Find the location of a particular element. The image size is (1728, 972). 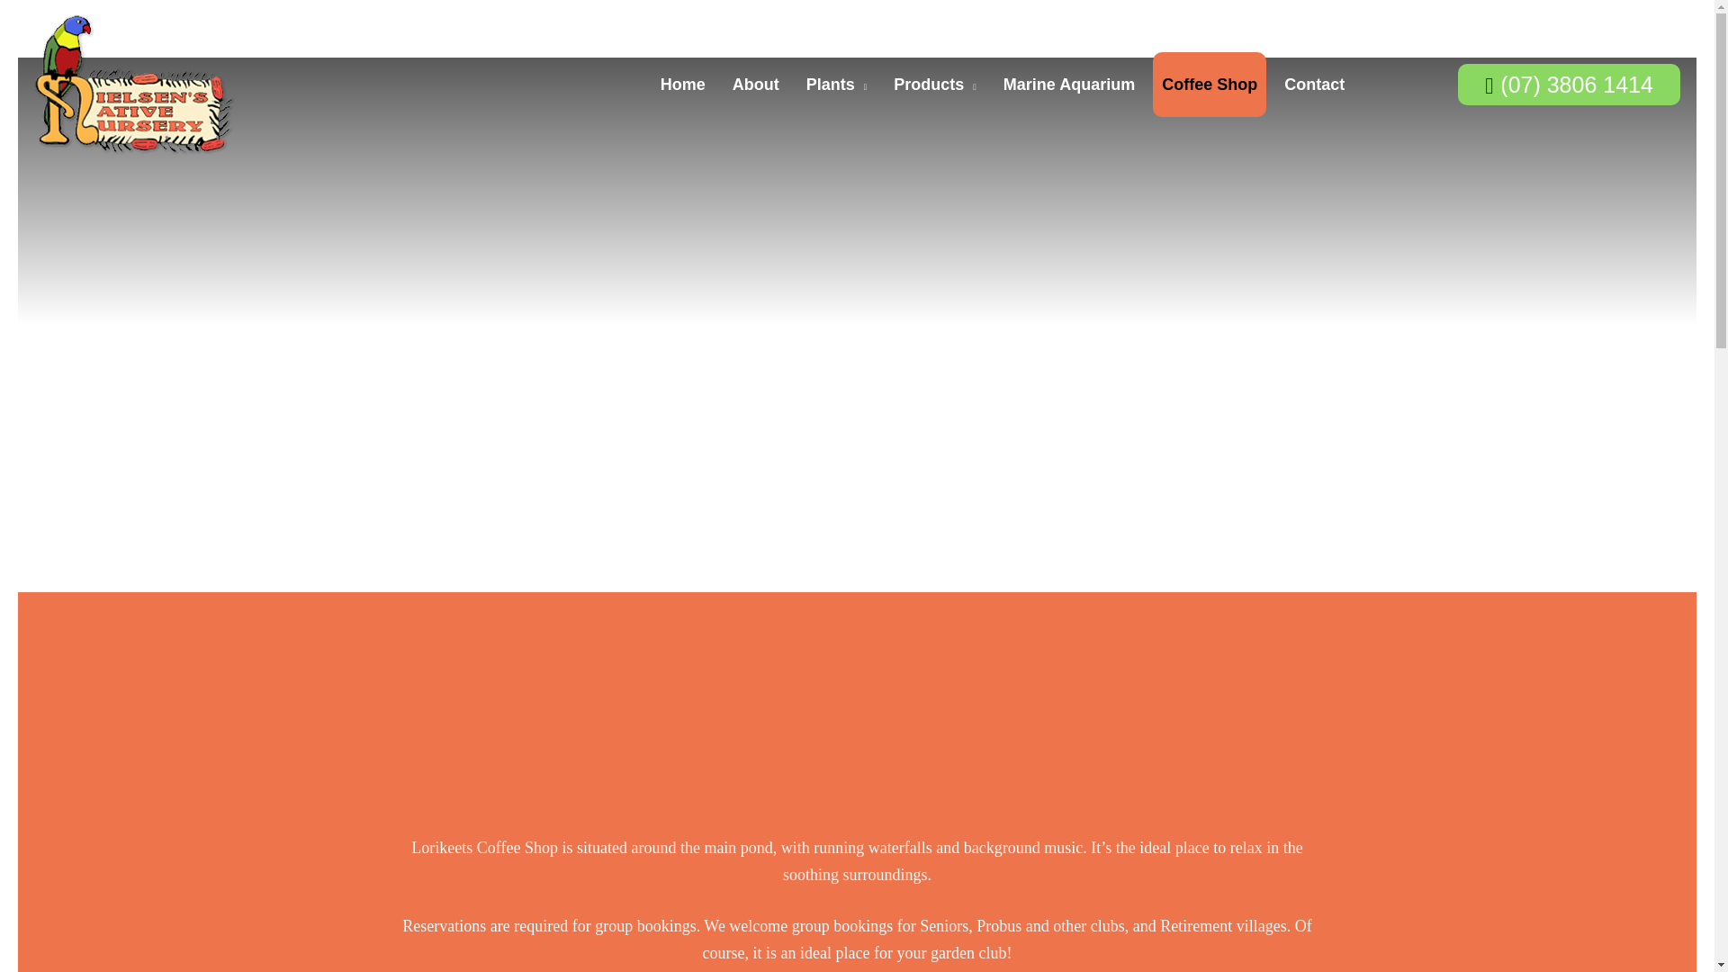

Products is located at coordinates (934, 85).